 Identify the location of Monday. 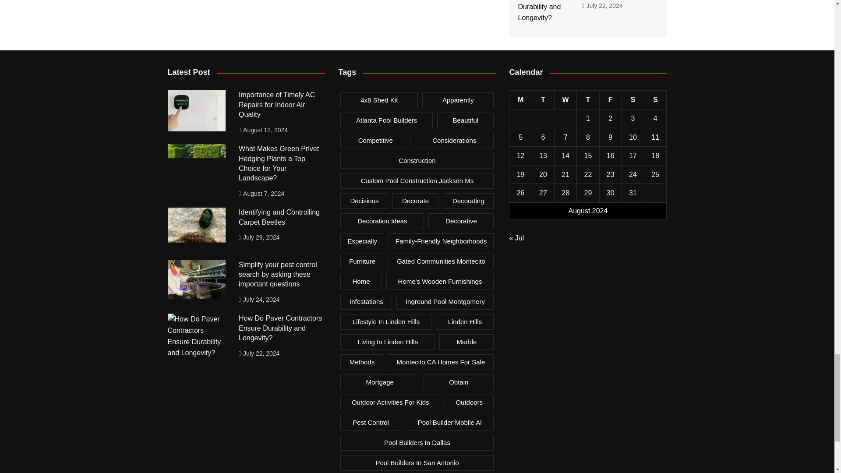
(520, 100).